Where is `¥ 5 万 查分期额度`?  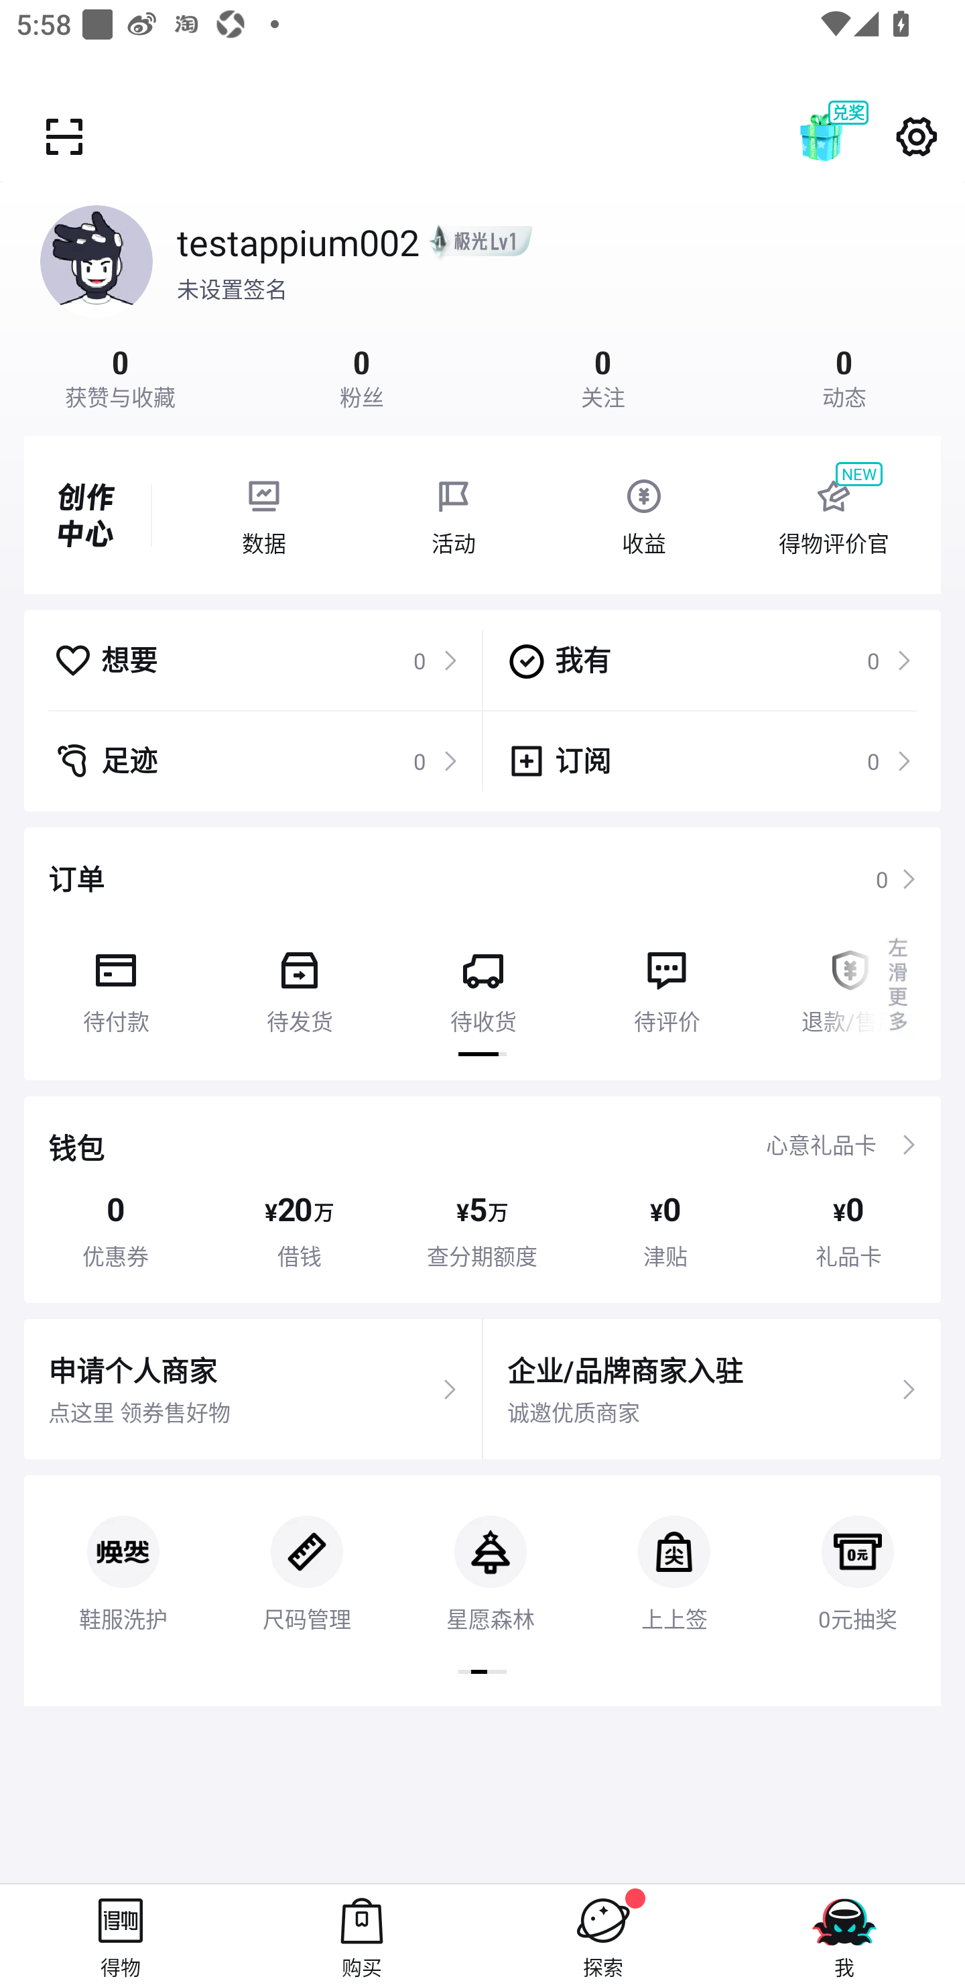
¥ 5 万 查分期额度 is located at coordinates (482, 1231).